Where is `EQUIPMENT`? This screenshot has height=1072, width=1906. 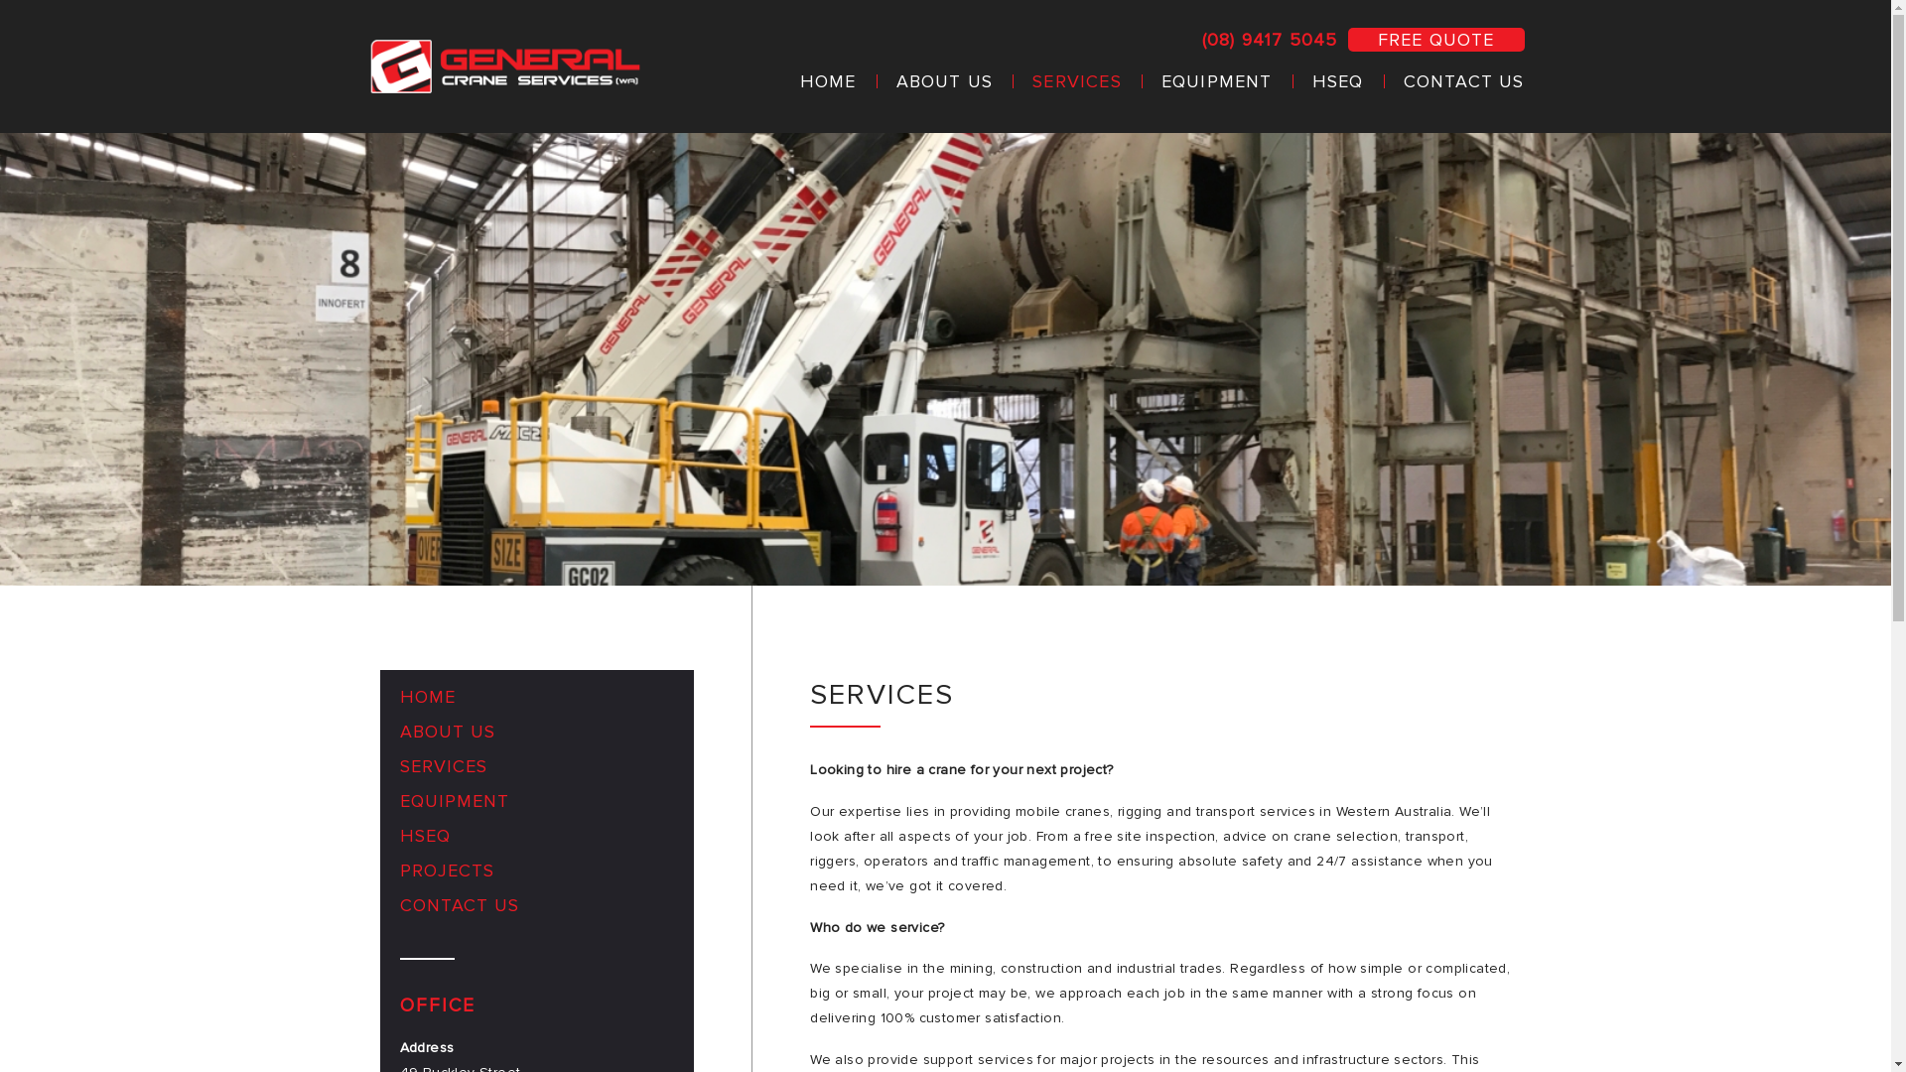 EQUIPMENT is located at coordinates (1217, 81).